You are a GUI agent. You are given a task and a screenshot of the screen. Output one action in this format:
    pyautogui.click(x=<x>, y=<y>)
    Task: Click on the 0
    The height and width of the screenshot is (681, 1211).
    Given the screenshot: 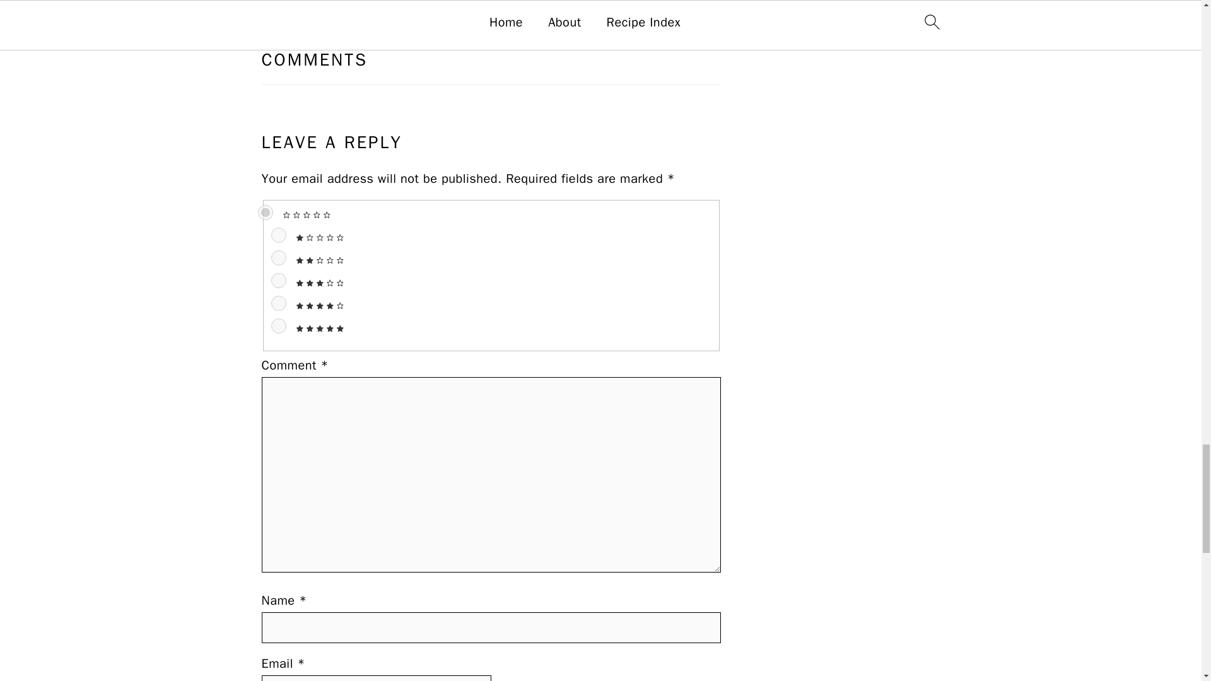 What is the action you would take?
    pyautogui.click(x=265, y=212)
    